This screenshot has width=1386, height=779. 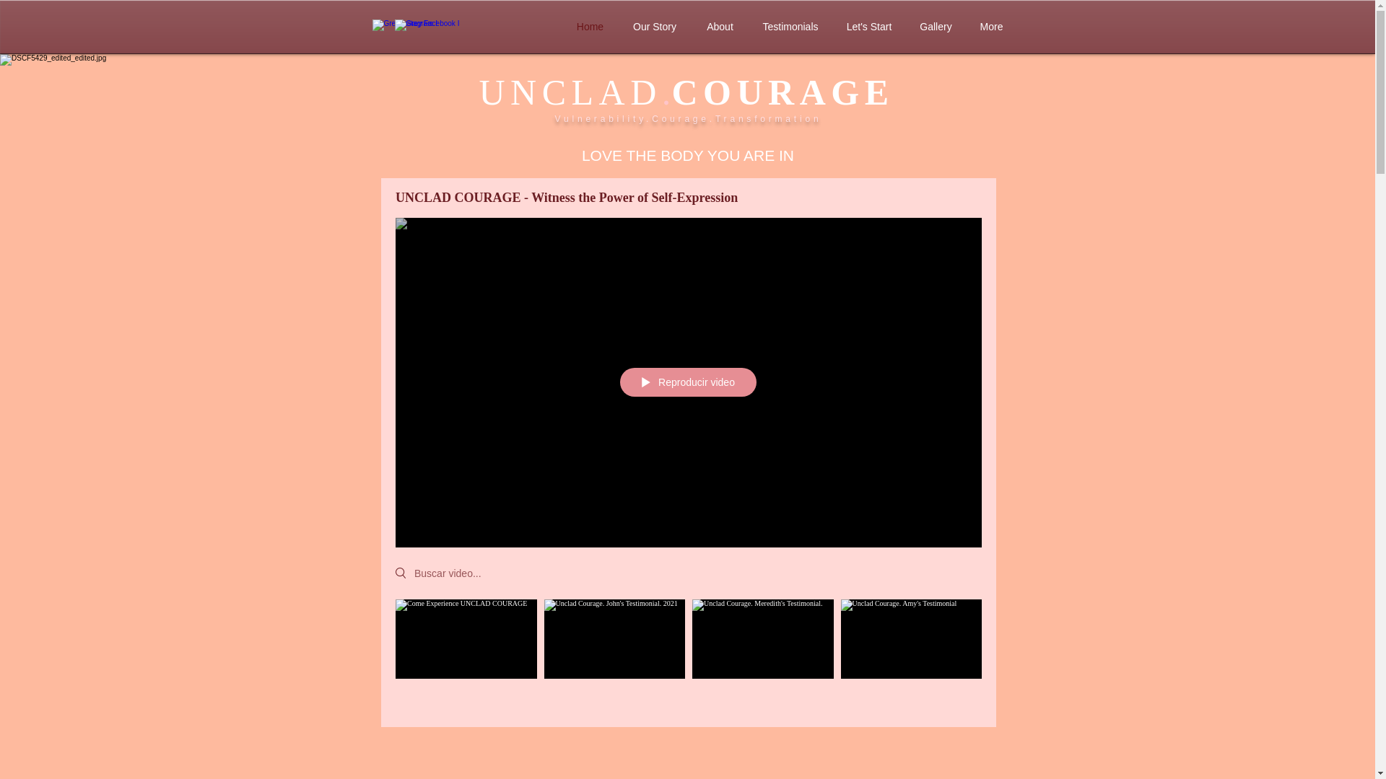 What do you see at coordinates (654, 26) in the screenshot?
I see `Our Story` at bounding box center [654, 26].